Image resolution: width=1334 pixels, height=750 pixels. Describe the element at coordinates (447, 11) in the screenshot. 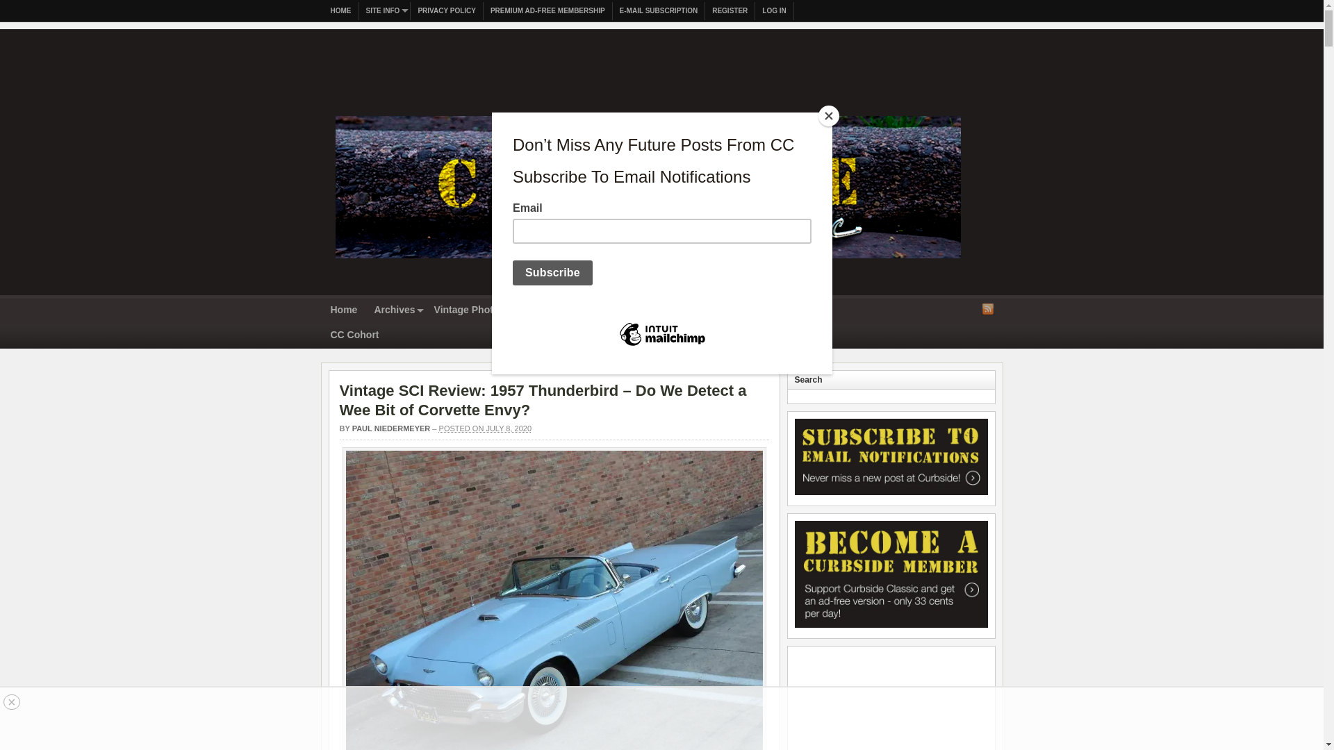

I see `PRIVACY POLICY` at that location.